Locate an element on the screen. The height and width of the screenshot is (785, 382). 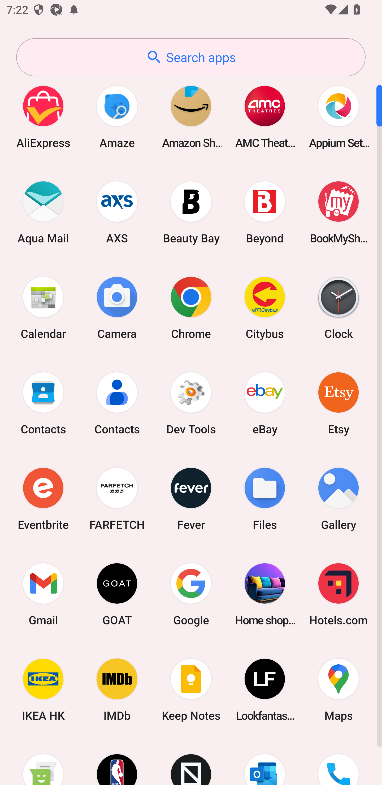
eBay is located at coordinates (265, 403).